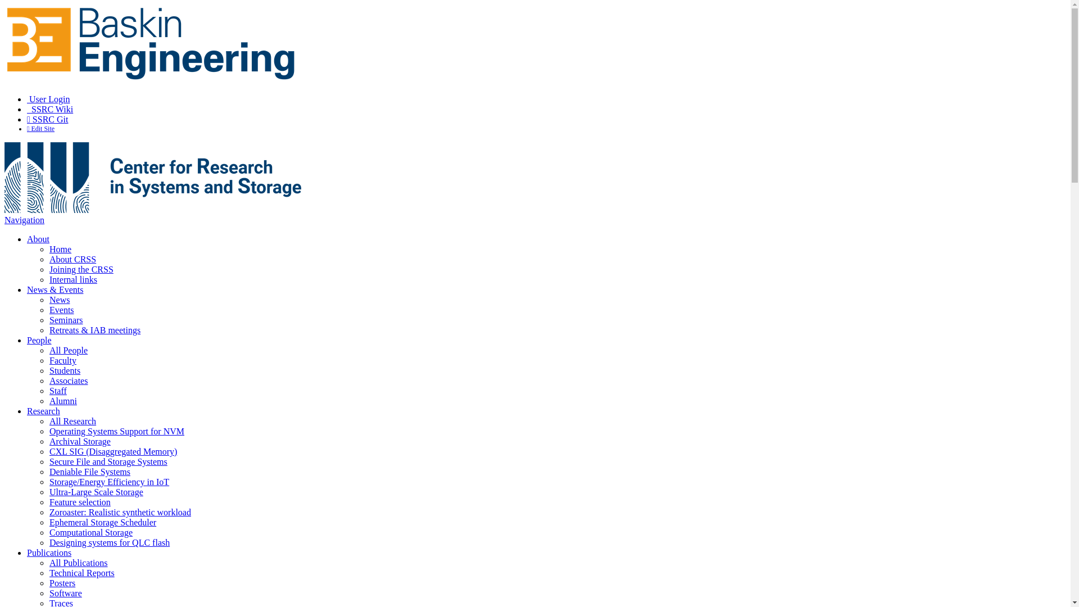 The width and height of the screenshot is (1079, 607). What do you see at coordinates (82, 573) in the screenshot?
I see `Technical Reports` at bounding box center [82, 573].